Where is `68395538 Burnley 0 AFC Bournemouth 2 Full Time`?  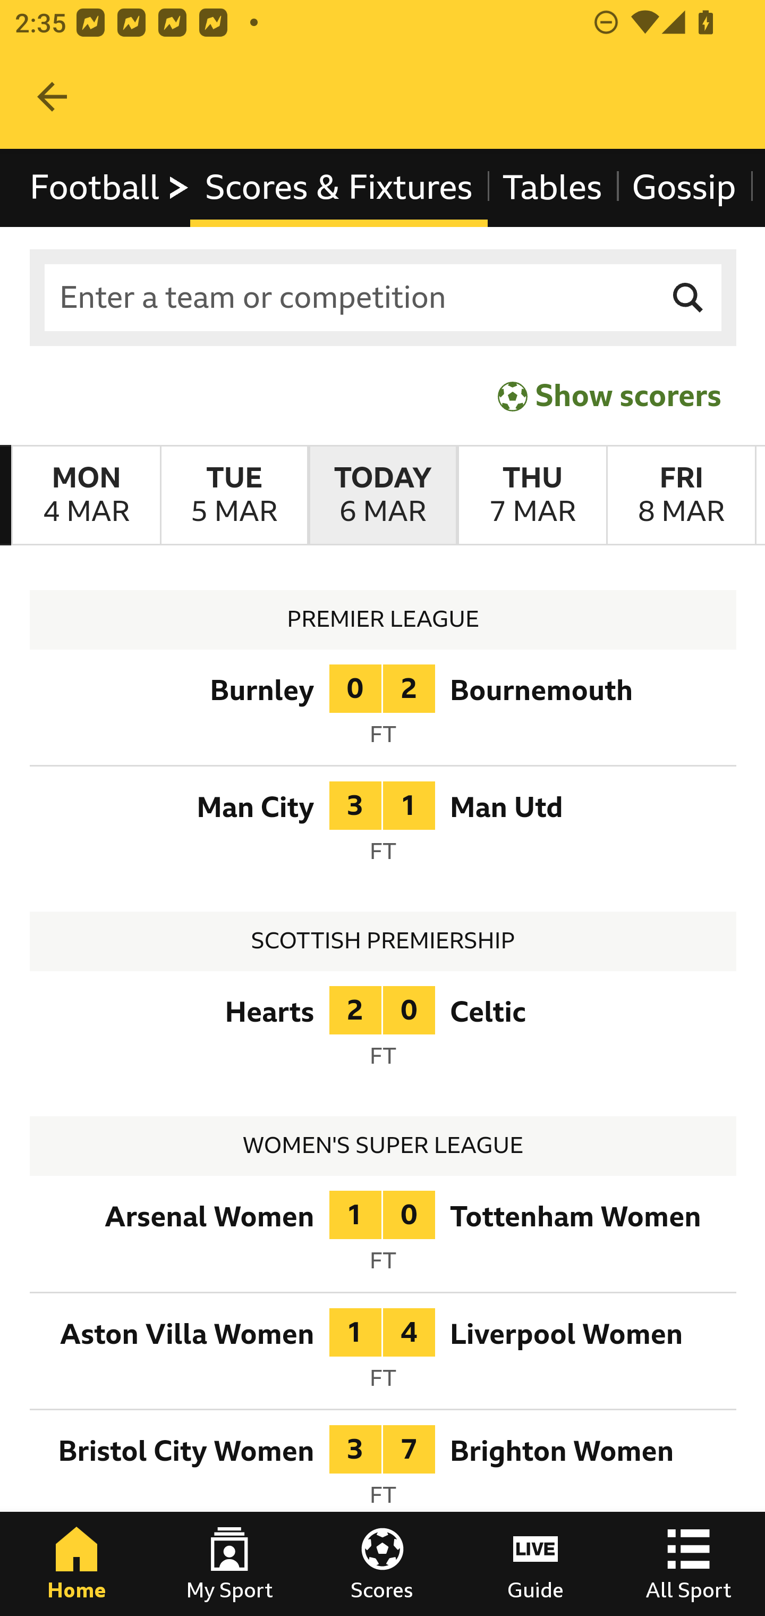 68395538 Burnley 0 AFC Bournemouth 2 Full Time is located at coordinates (384, 711).